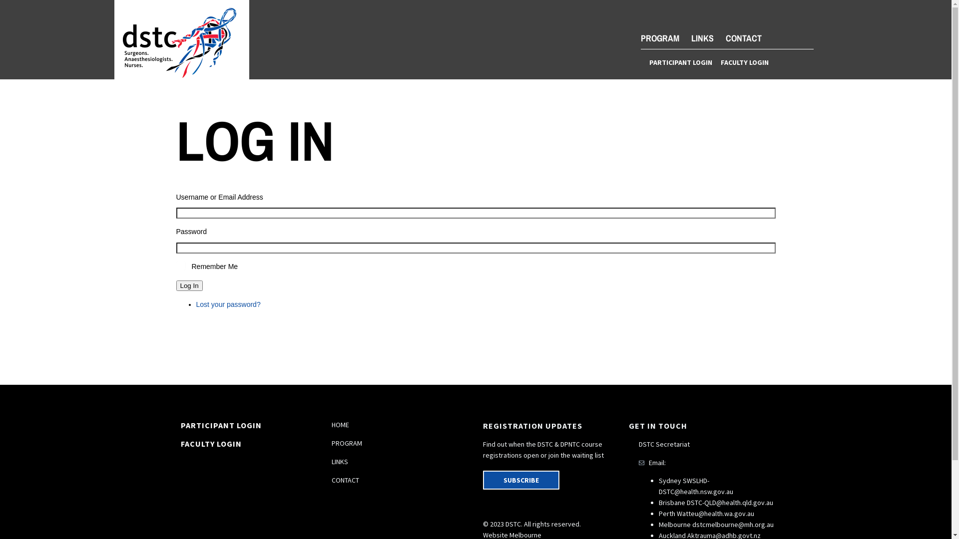 The image size is (959, 539). I want to click on LINKS, so click(340, 462).